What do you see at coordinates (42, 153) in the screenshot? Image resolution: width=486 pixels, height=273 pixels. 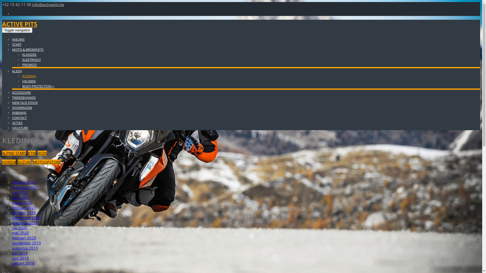 I see `IXON` at bounding box center [42, 153].